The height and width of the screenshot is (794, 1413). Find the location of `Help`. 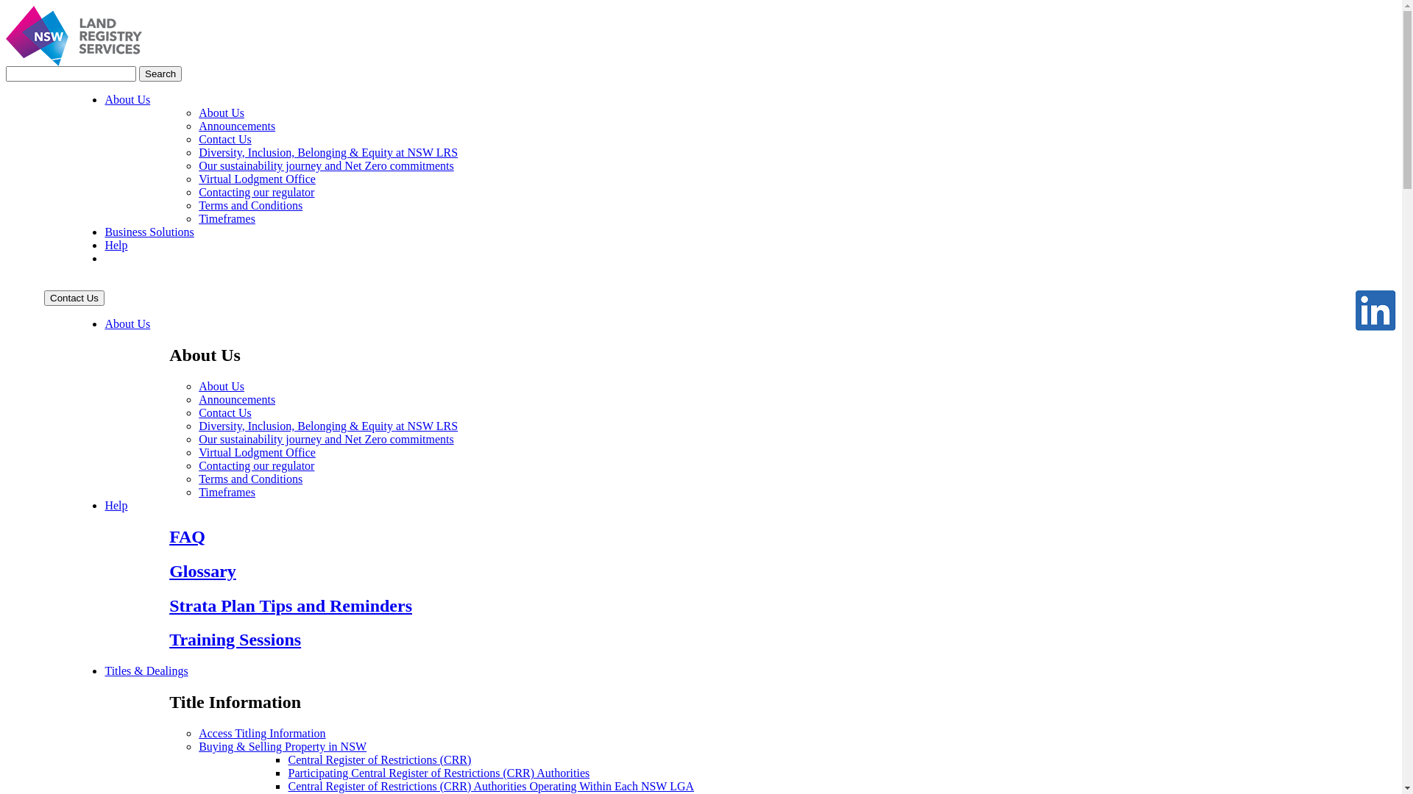

Help is located at coordinates (116, 246).